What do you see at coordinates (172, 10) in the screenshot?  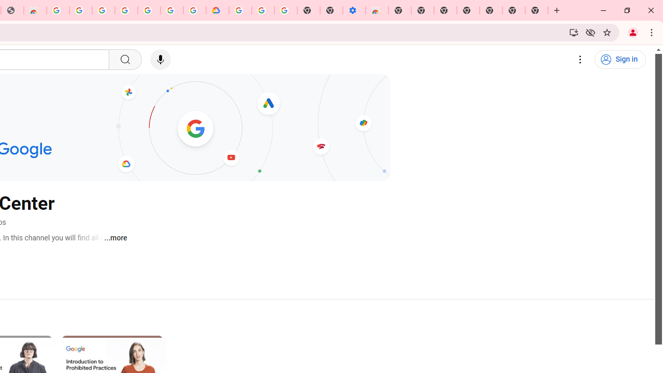 I see `Sign in - Google Accounts` at bounding box center [172, 10].